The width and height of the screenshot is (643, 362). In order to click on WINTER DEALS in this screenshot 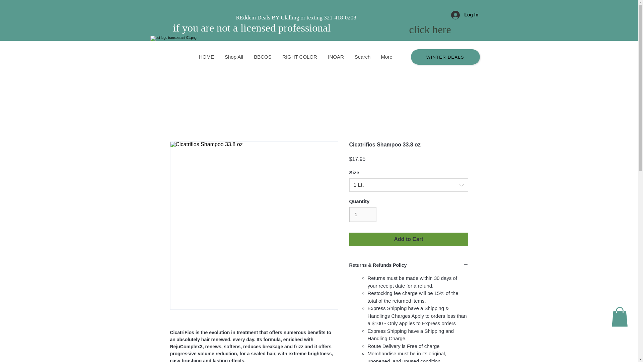, I will do `click(445, 57)`.